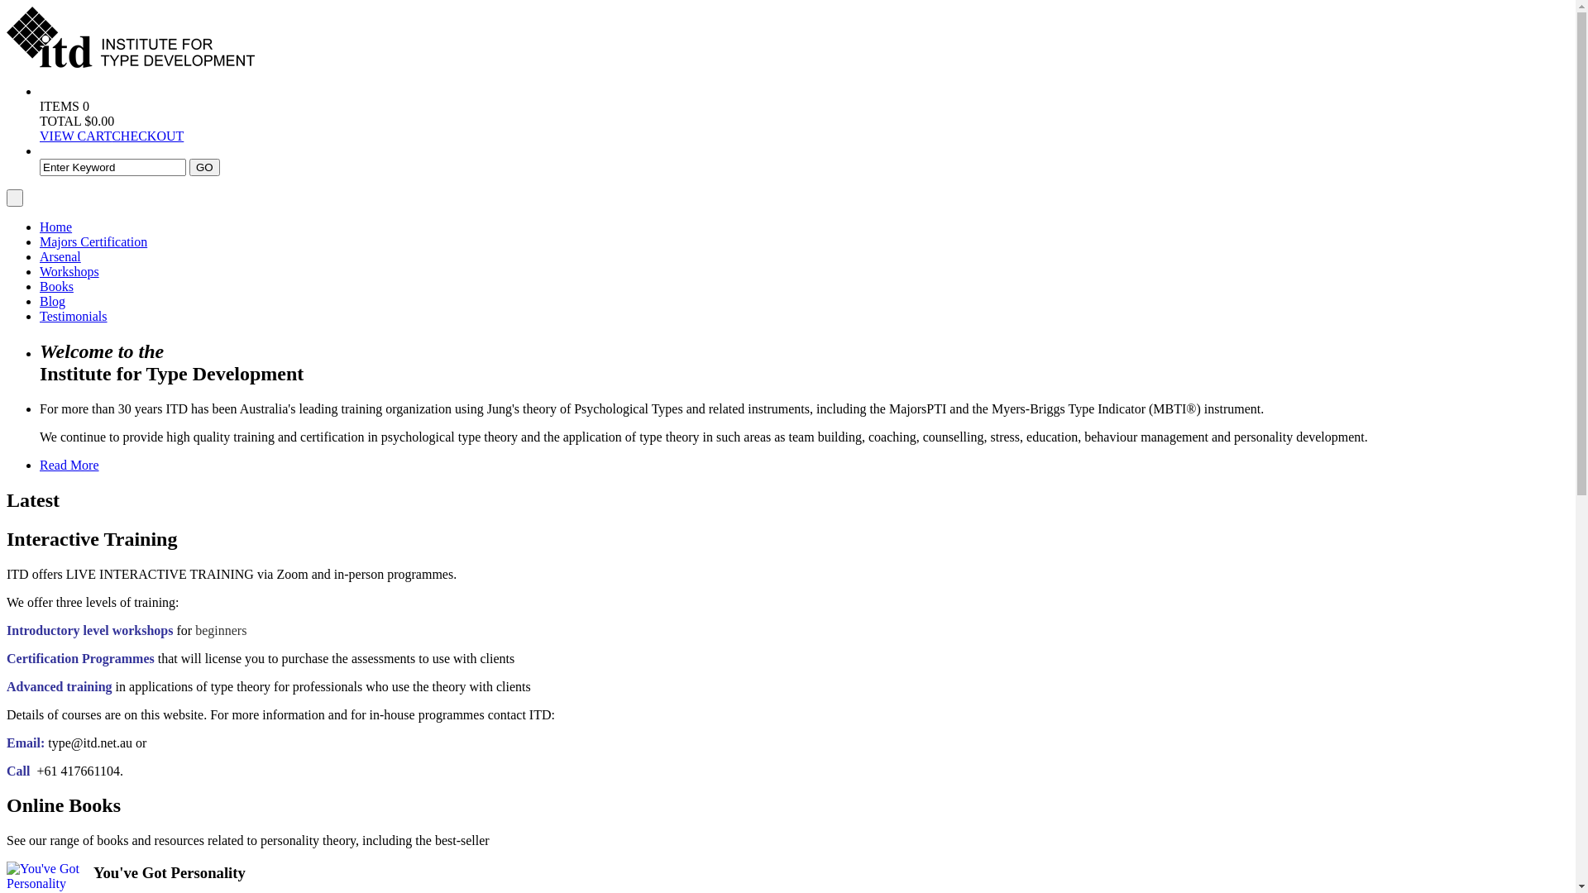 The image size is (1588, 893). I want to click on  , so click(15, 198).